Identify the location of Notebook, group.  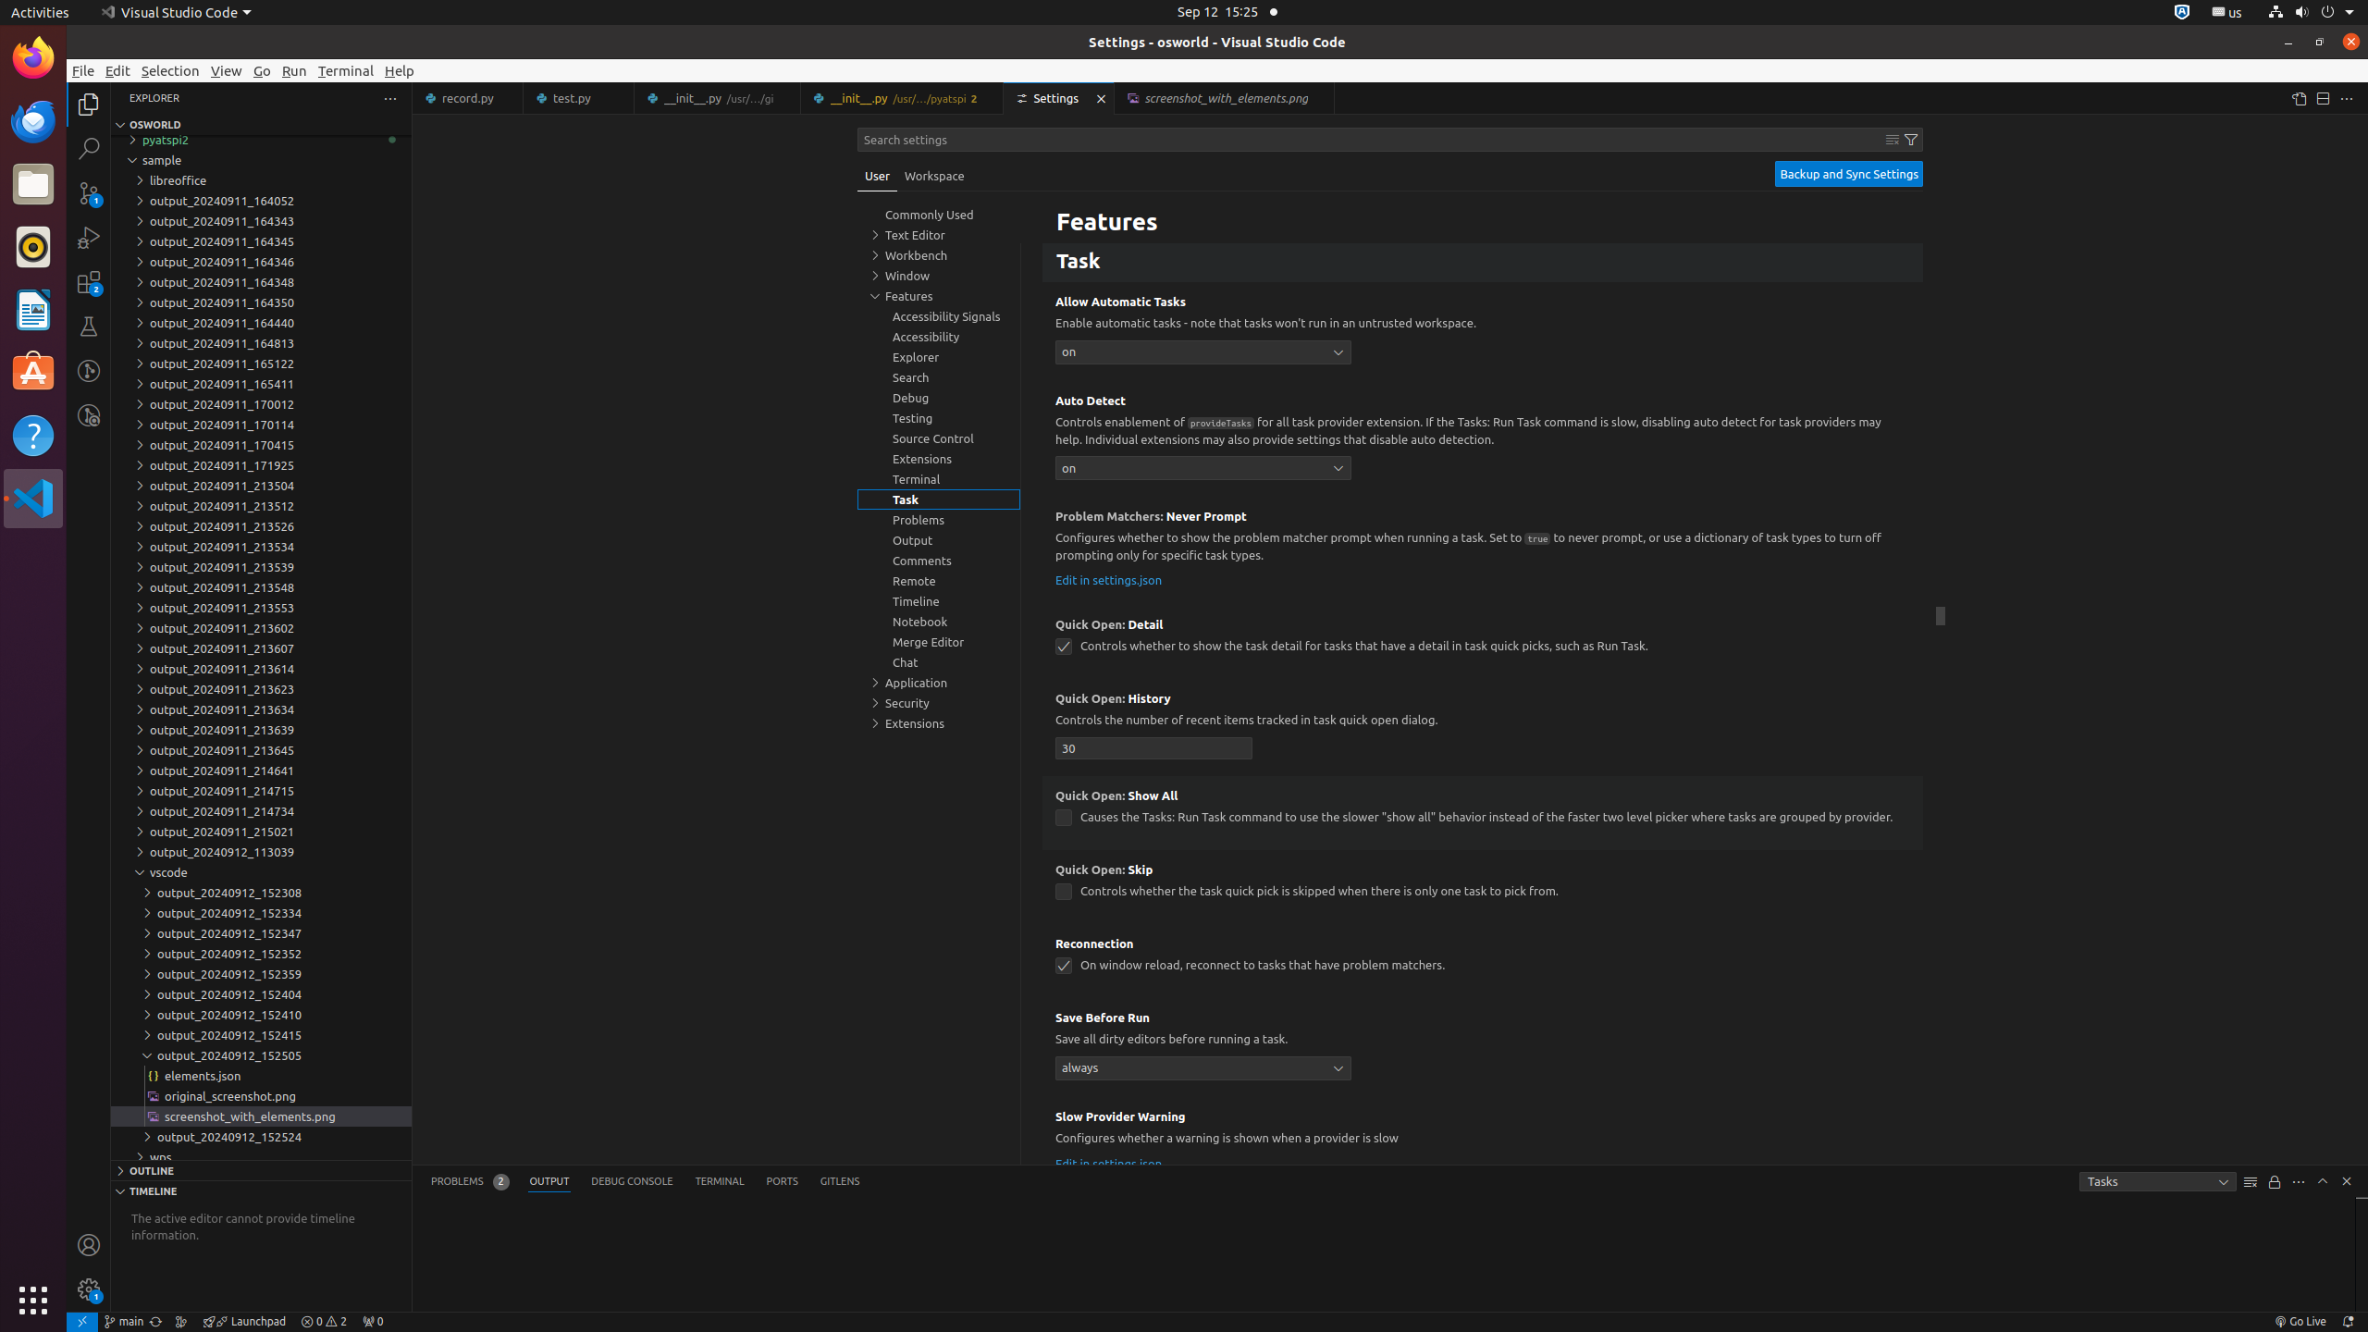
(939, 622).